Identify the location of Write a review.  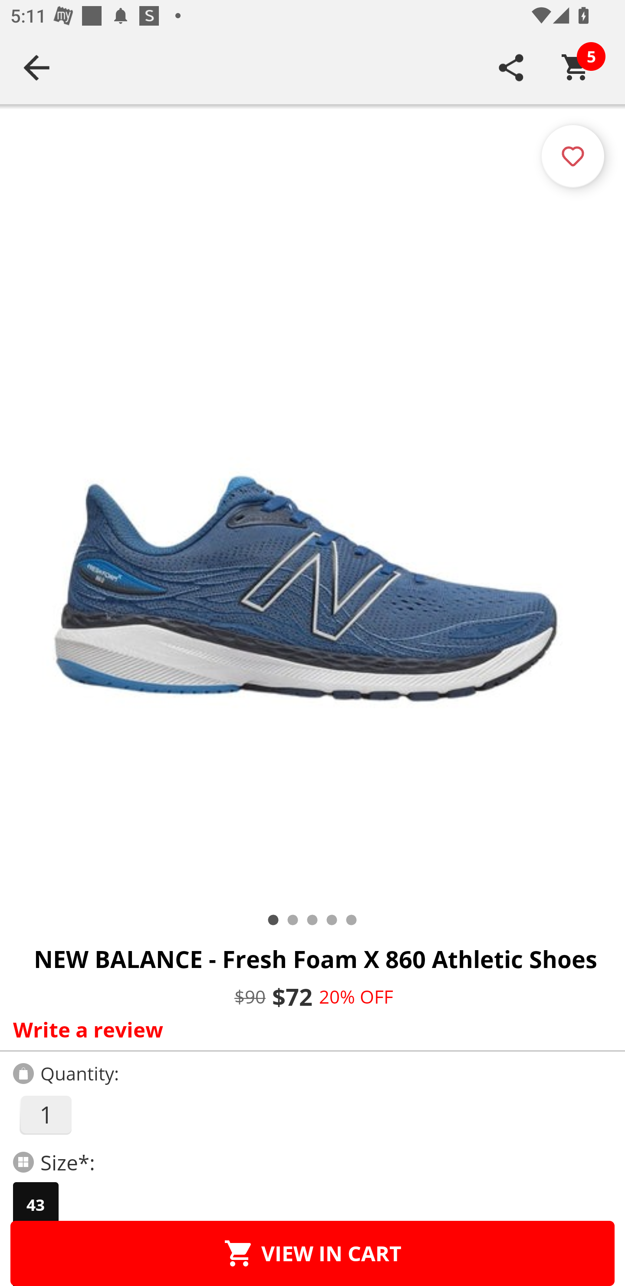
(309, 1029).